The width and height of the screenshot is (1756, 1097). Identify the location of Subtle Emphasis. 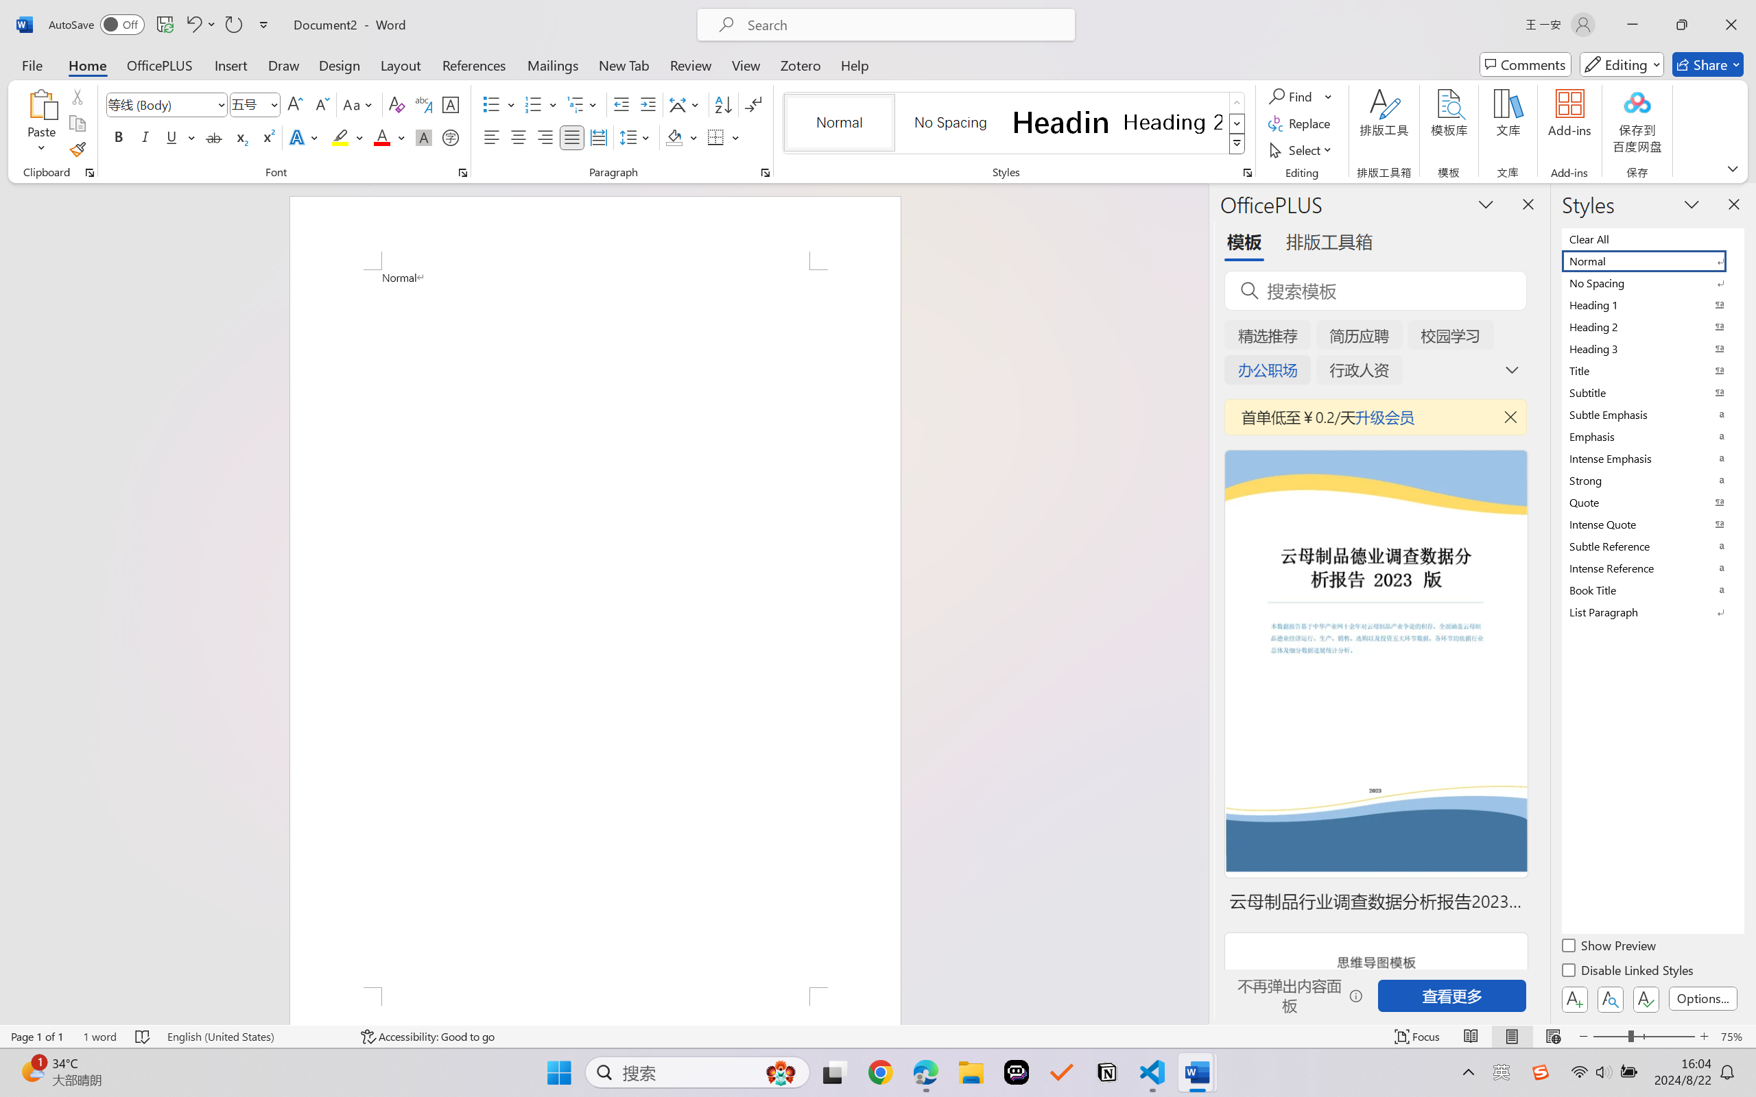
(1652, 414).